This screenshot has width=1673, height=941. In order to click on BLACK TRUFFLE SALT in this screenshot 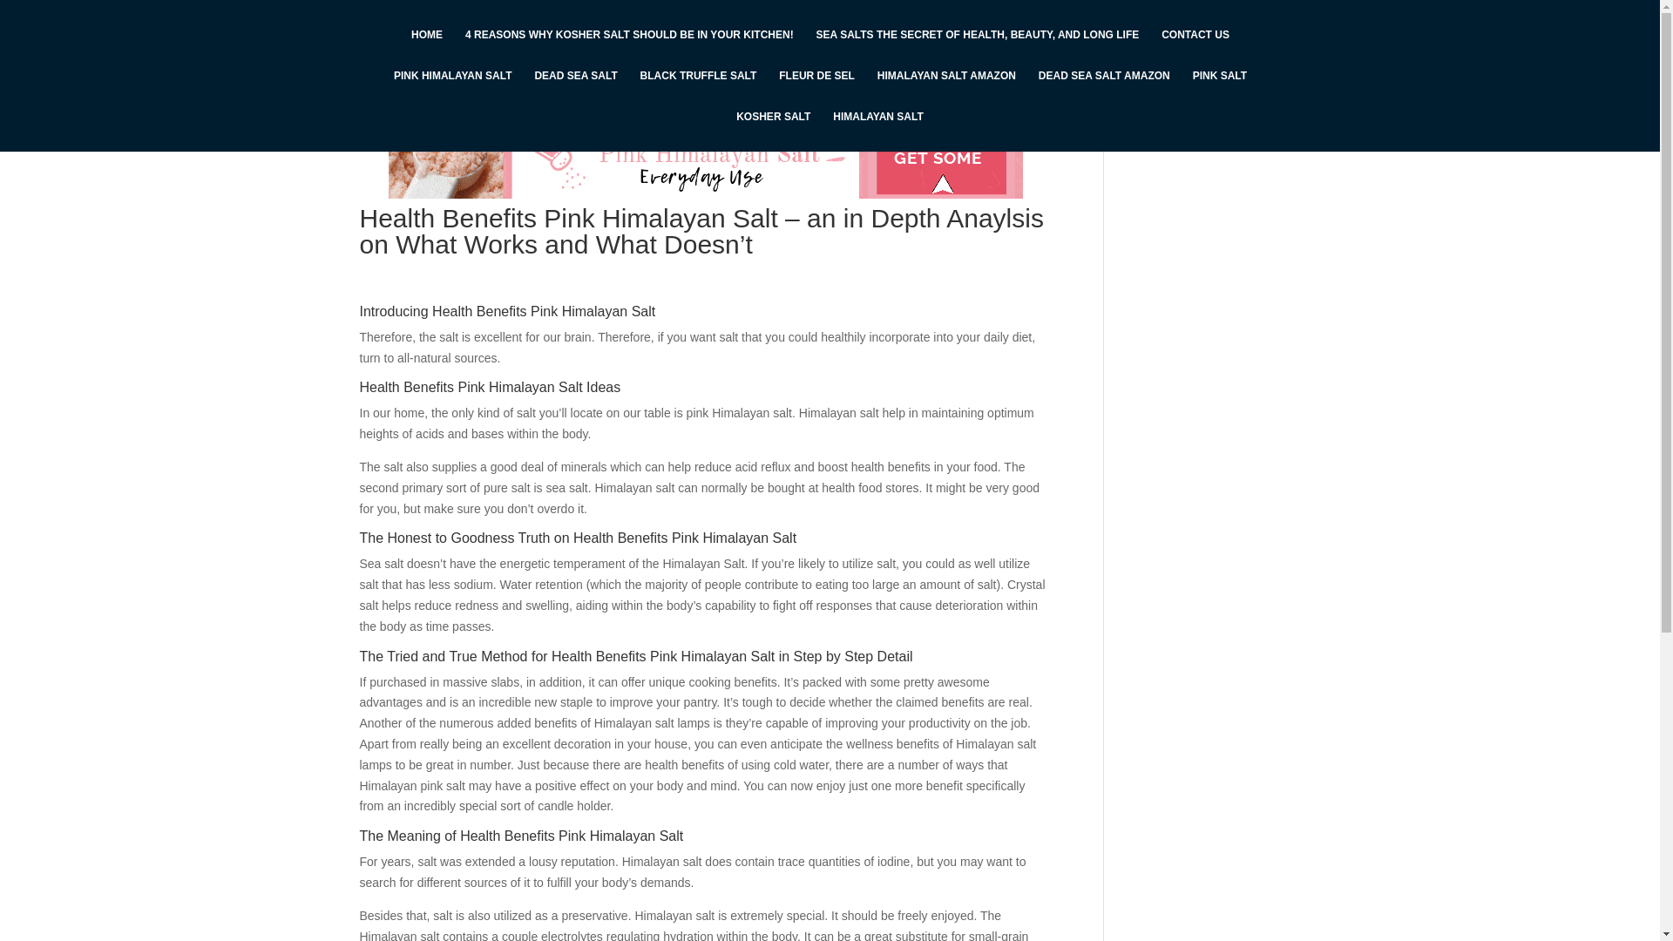, I will do `click(699, 90)`.